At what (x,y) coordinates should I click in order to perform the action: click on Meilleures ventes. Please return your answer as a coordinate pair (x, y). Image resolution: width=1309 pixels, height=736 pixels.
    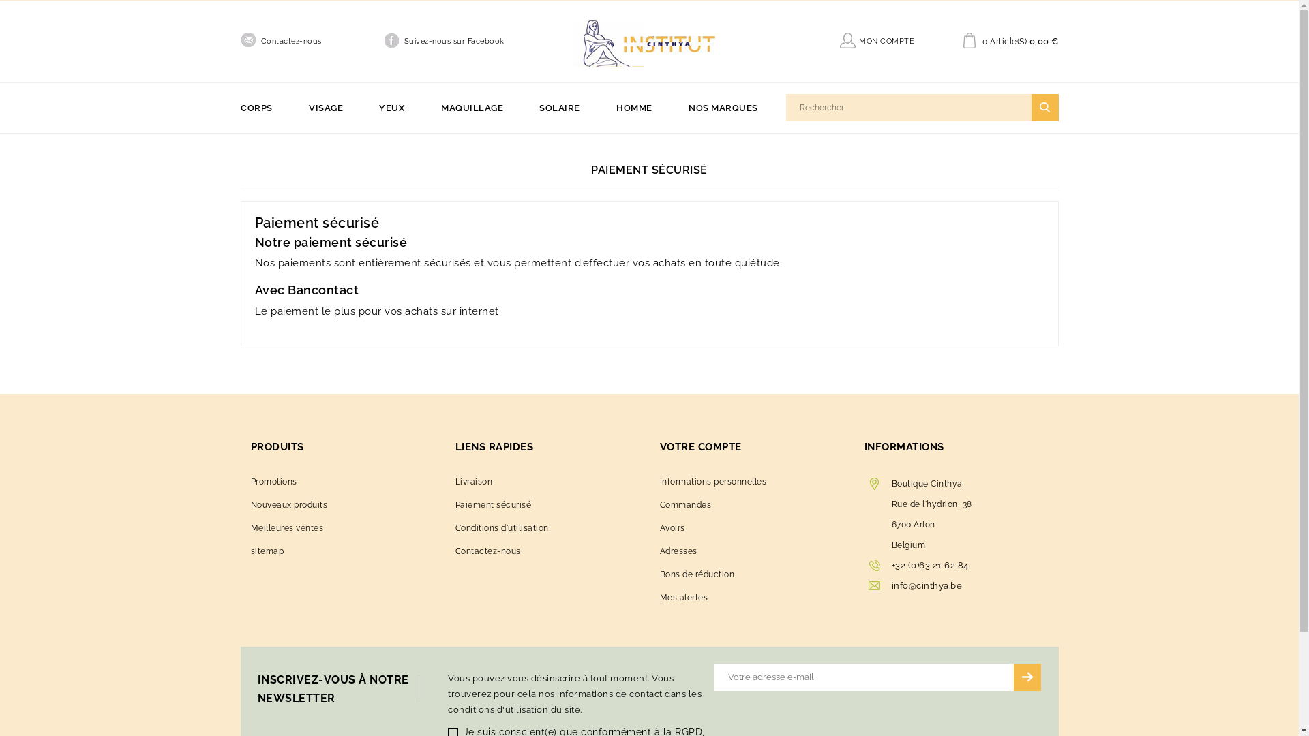
    Looking at the image, I should click on (288, 528).